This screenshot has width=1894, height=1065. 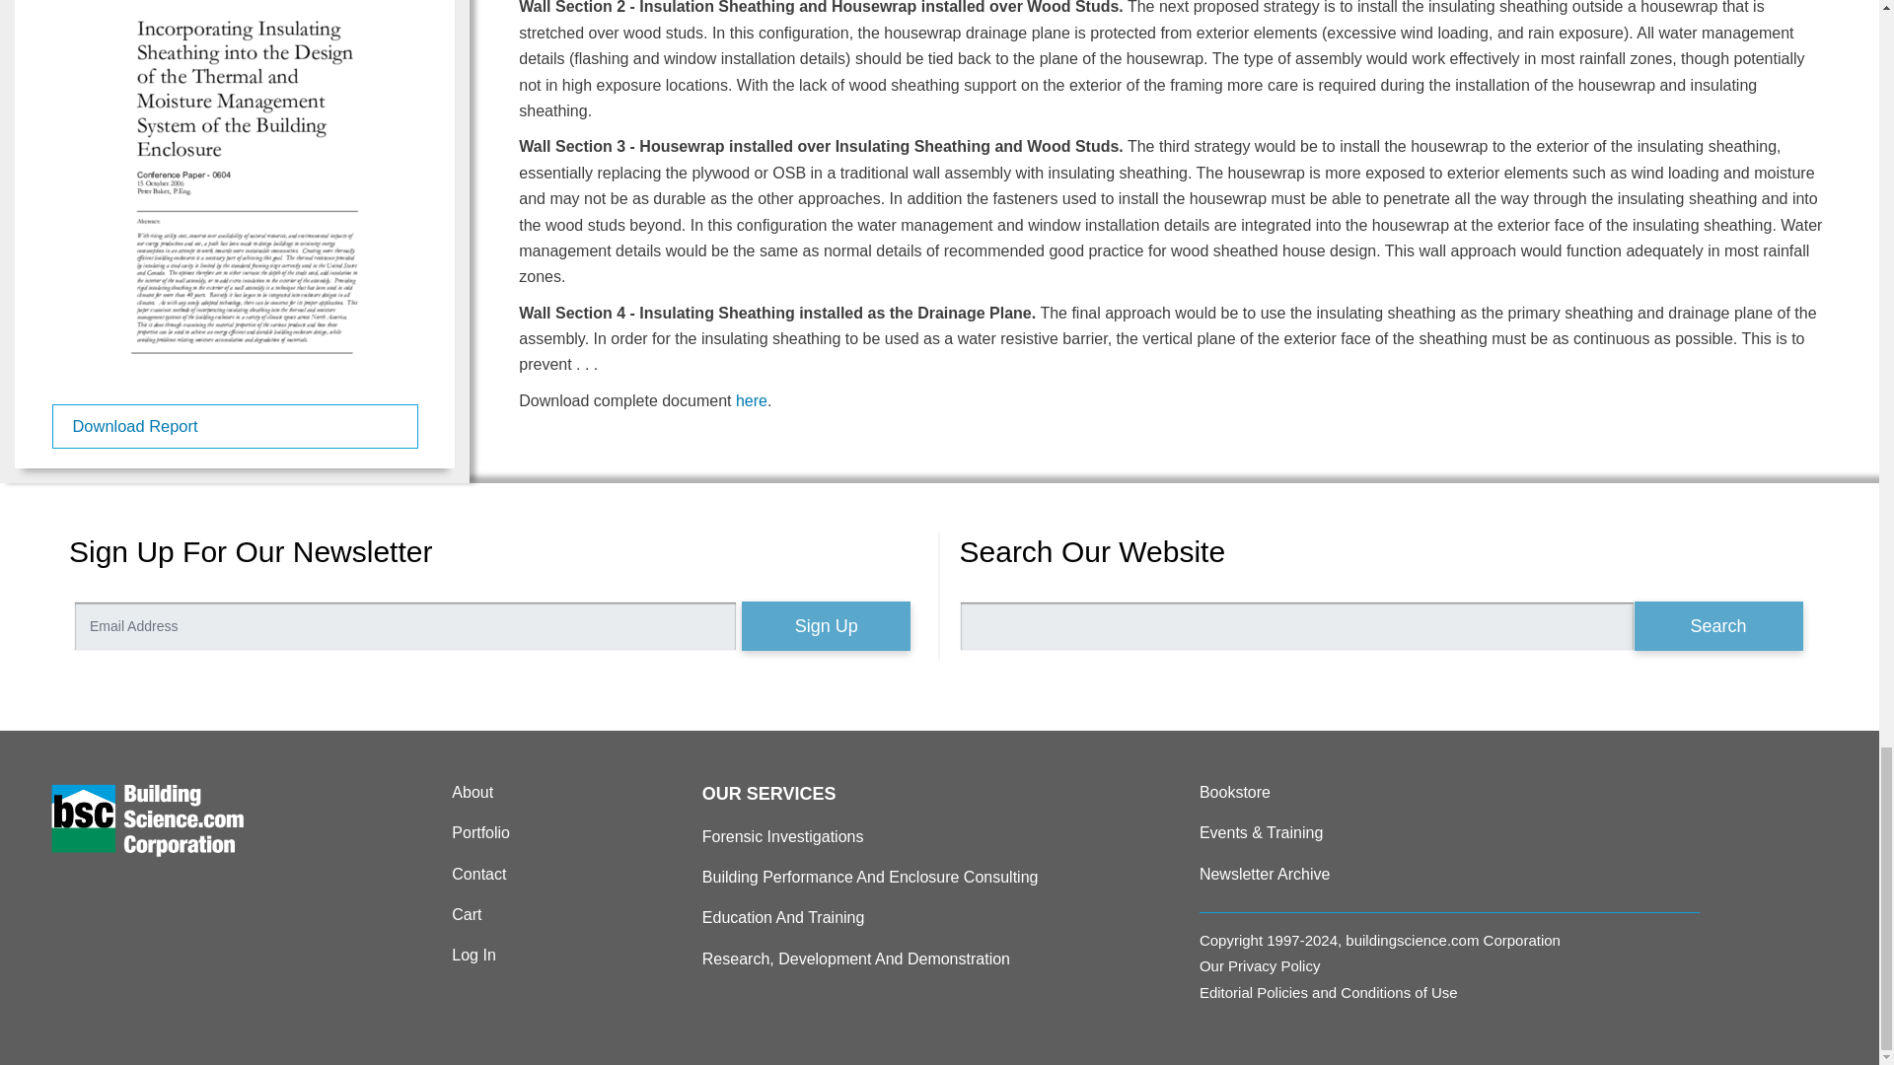 I want to click on Enter the terms you wish to search for., so click(x=1295, y=625).